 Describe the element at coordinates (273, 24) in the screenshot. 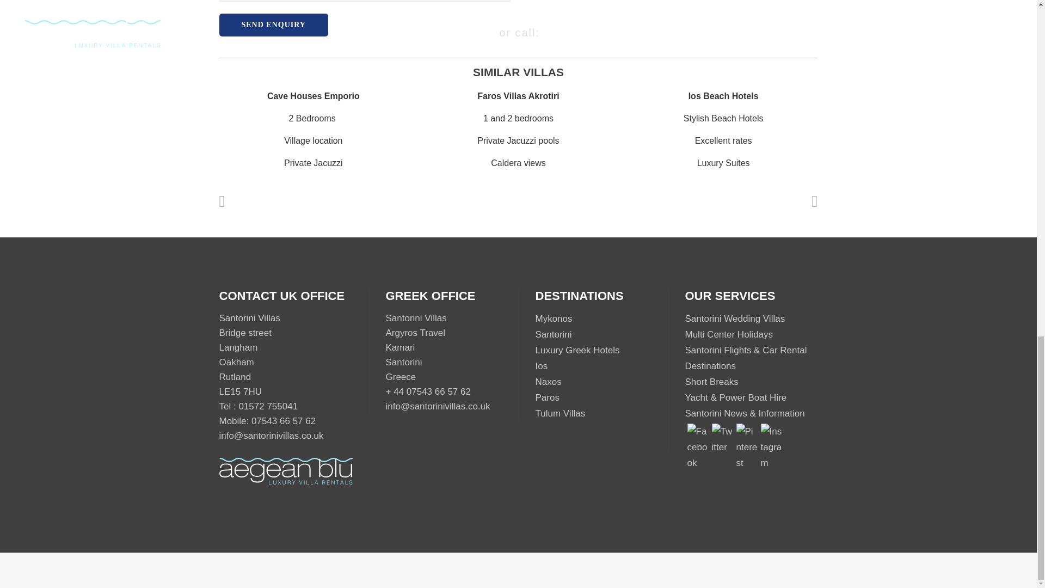

I see `Send Enquiry` at that location.